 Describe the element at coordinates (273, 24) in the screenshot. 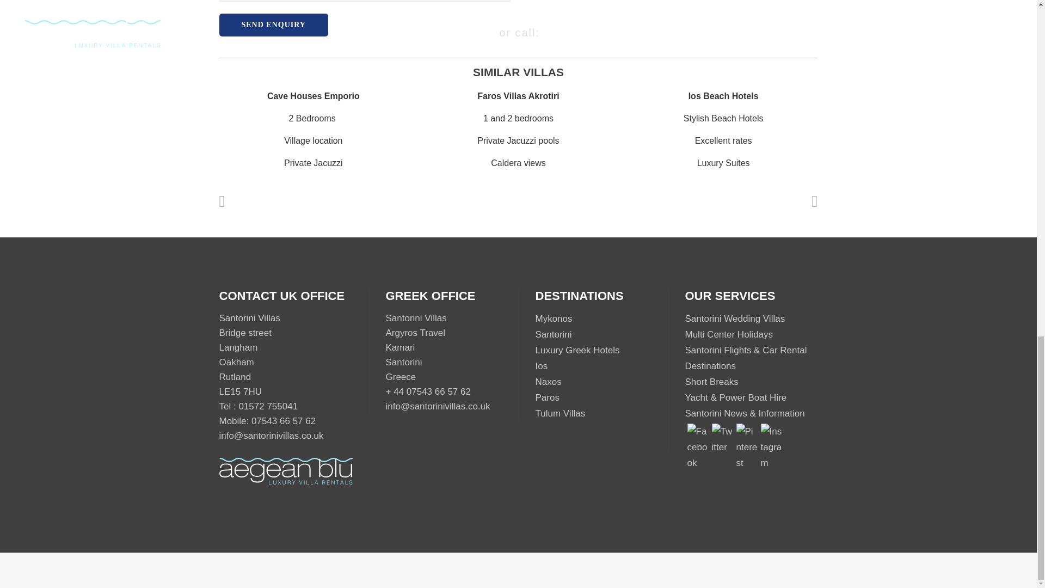

I see `Send Enquiry` at that location.